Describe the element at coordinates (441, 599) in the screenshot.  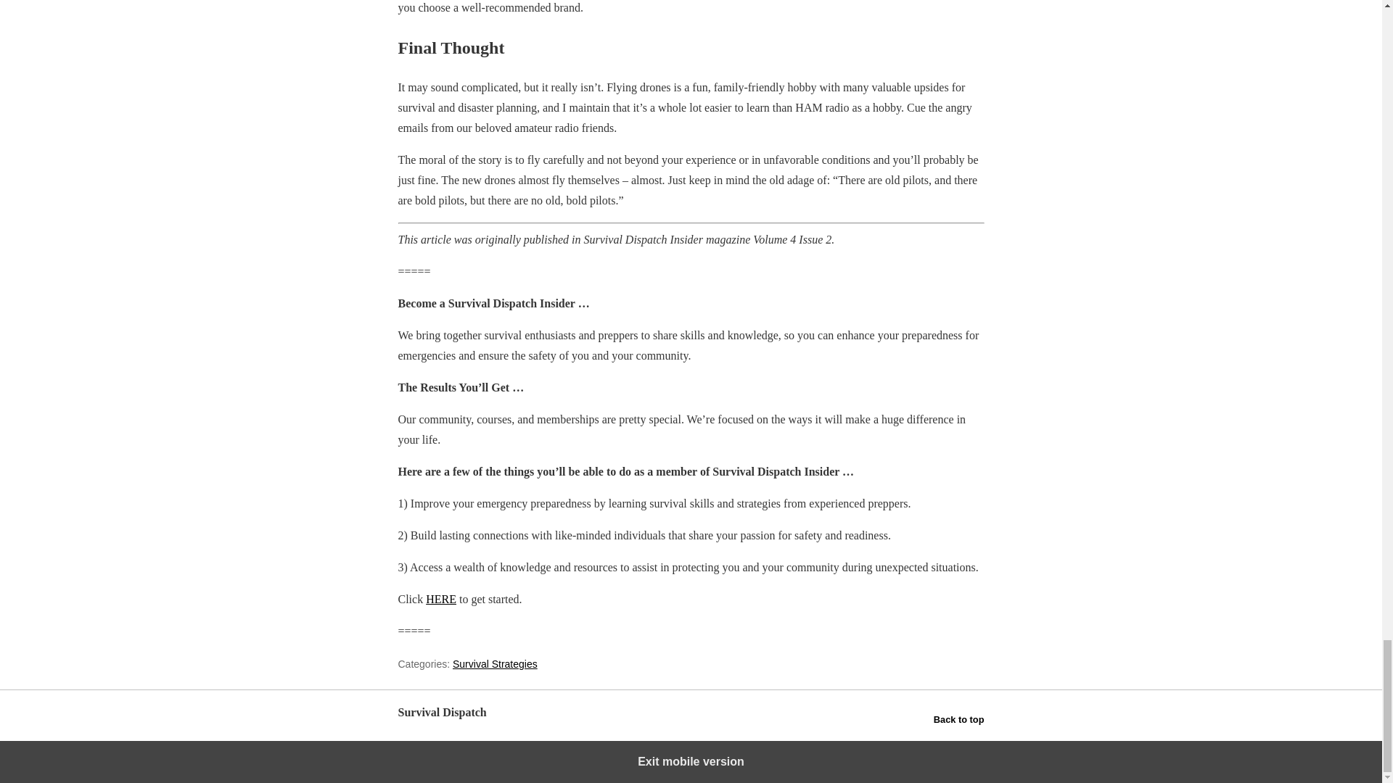
I see `HERE` at that location.